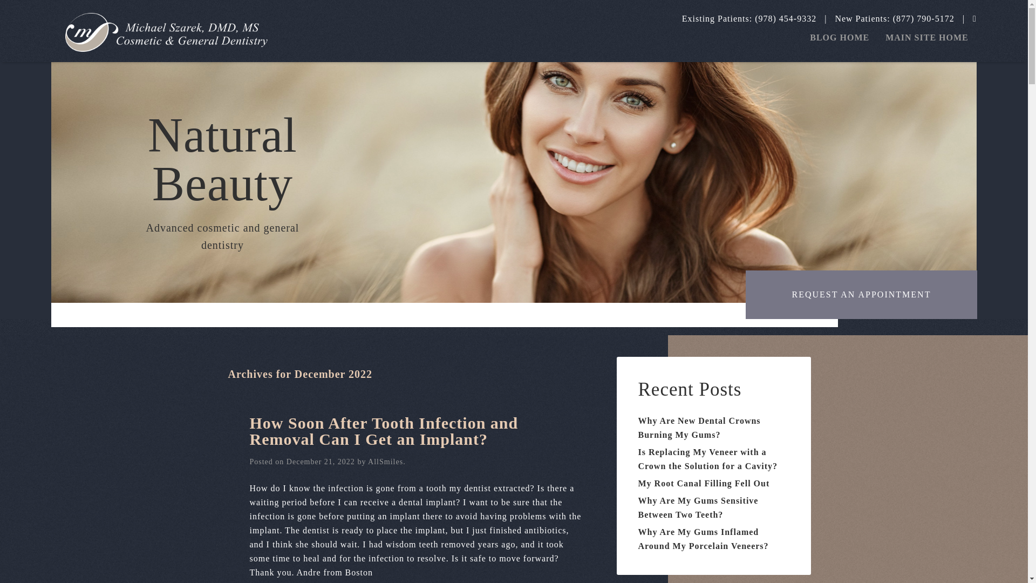 This screenshot has height=583, width=1036. I want to click on Why Are My Gums Sensitive Between Two Teeth?, so click(698, 507).